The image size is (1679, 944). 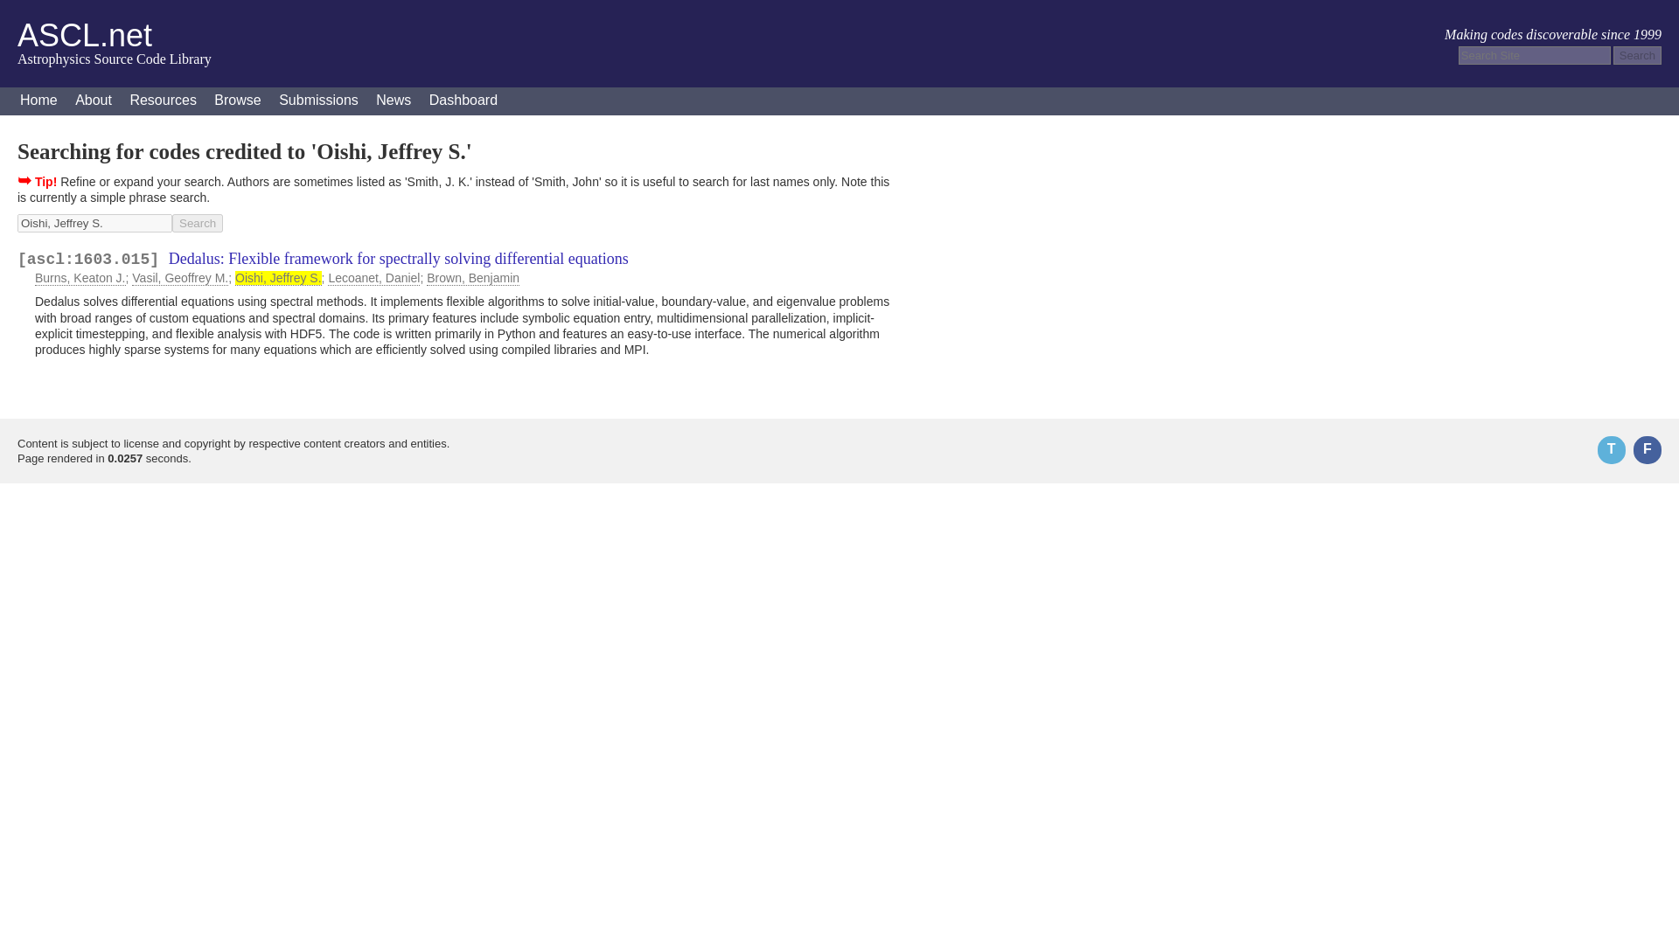 What do you see at coordinates (1611, 449) in the screenshot?
I see `Follow ASCL on Twitter` at bounding box center [1611, 449].